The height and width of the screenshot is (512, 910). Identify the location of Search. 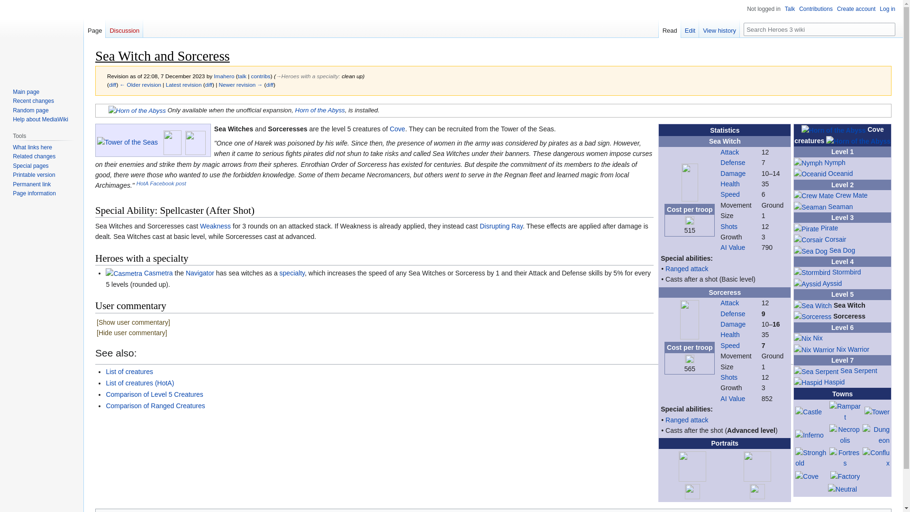
(888, 29).